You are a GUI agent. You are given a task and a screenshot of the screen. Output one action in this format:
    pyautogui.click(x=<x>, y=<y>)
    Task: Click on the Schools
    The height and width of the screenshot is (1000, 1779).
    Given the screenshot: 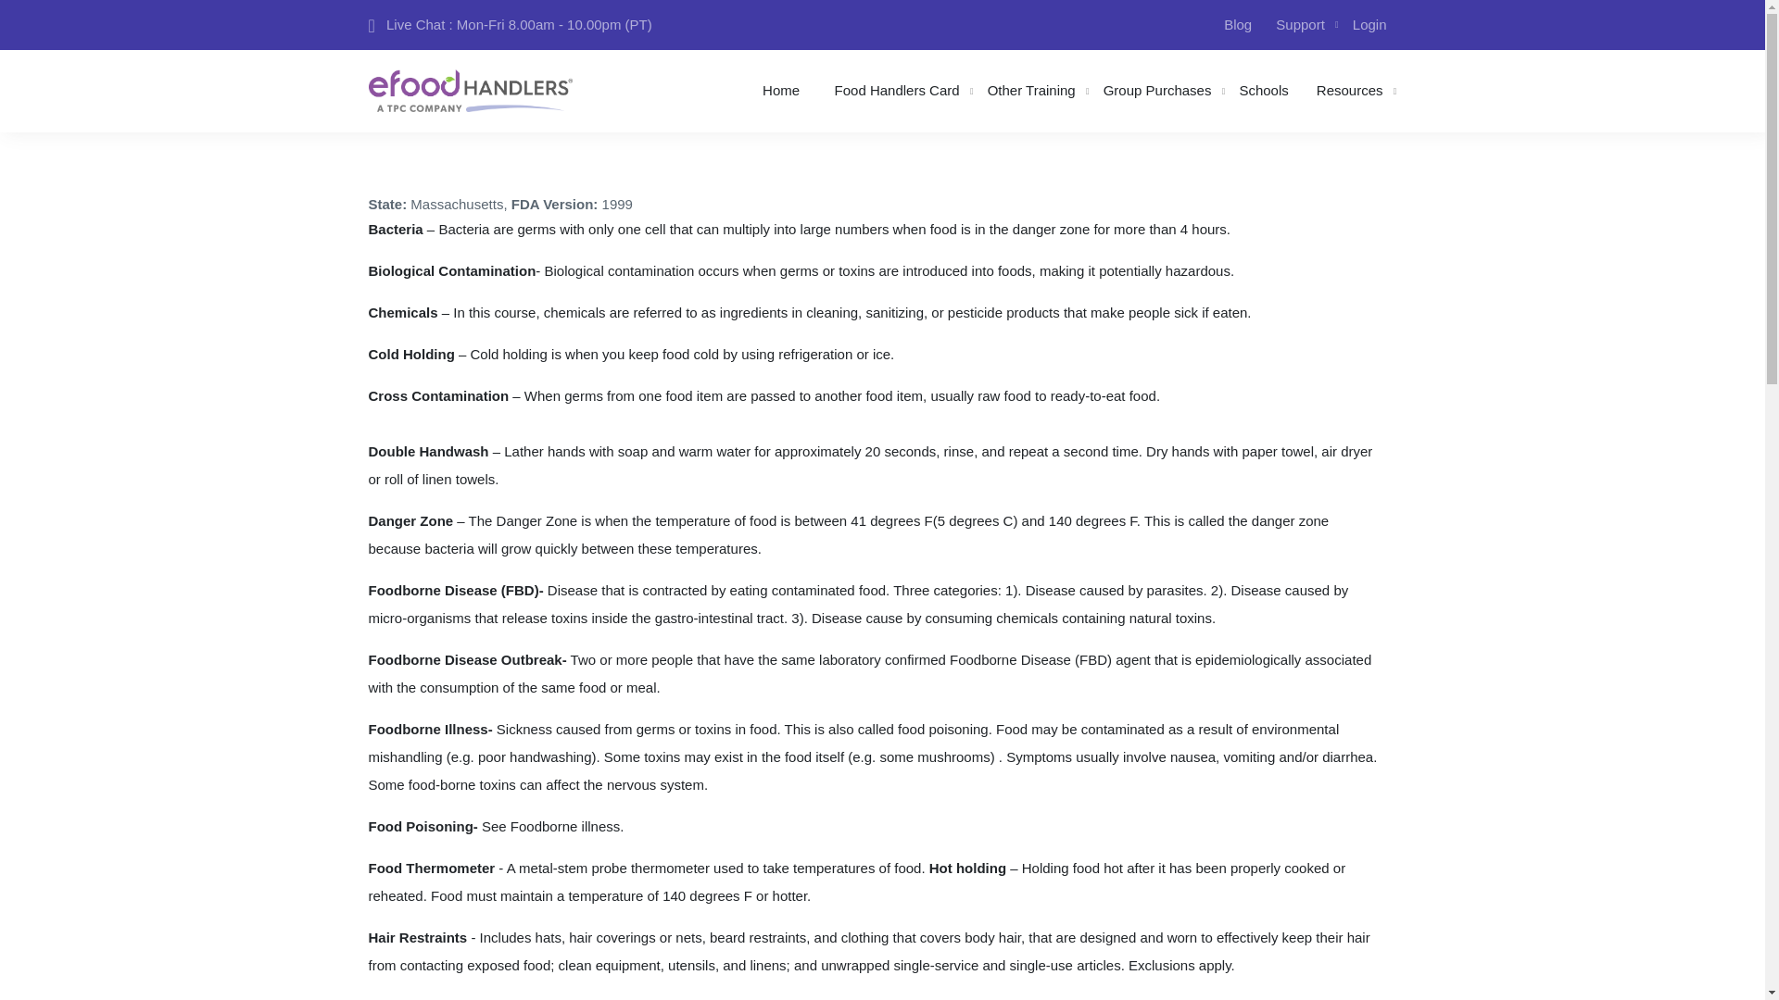 What is the action you would take?
    pyautogui.click(x=1264, y=91)
    